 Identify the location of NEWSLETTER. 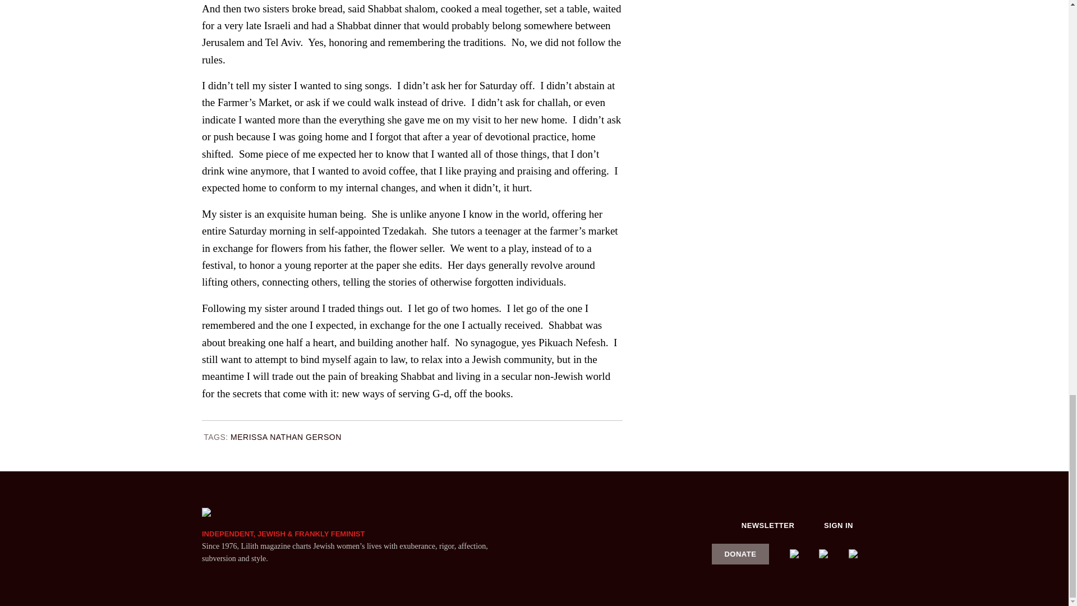
(768, 525).